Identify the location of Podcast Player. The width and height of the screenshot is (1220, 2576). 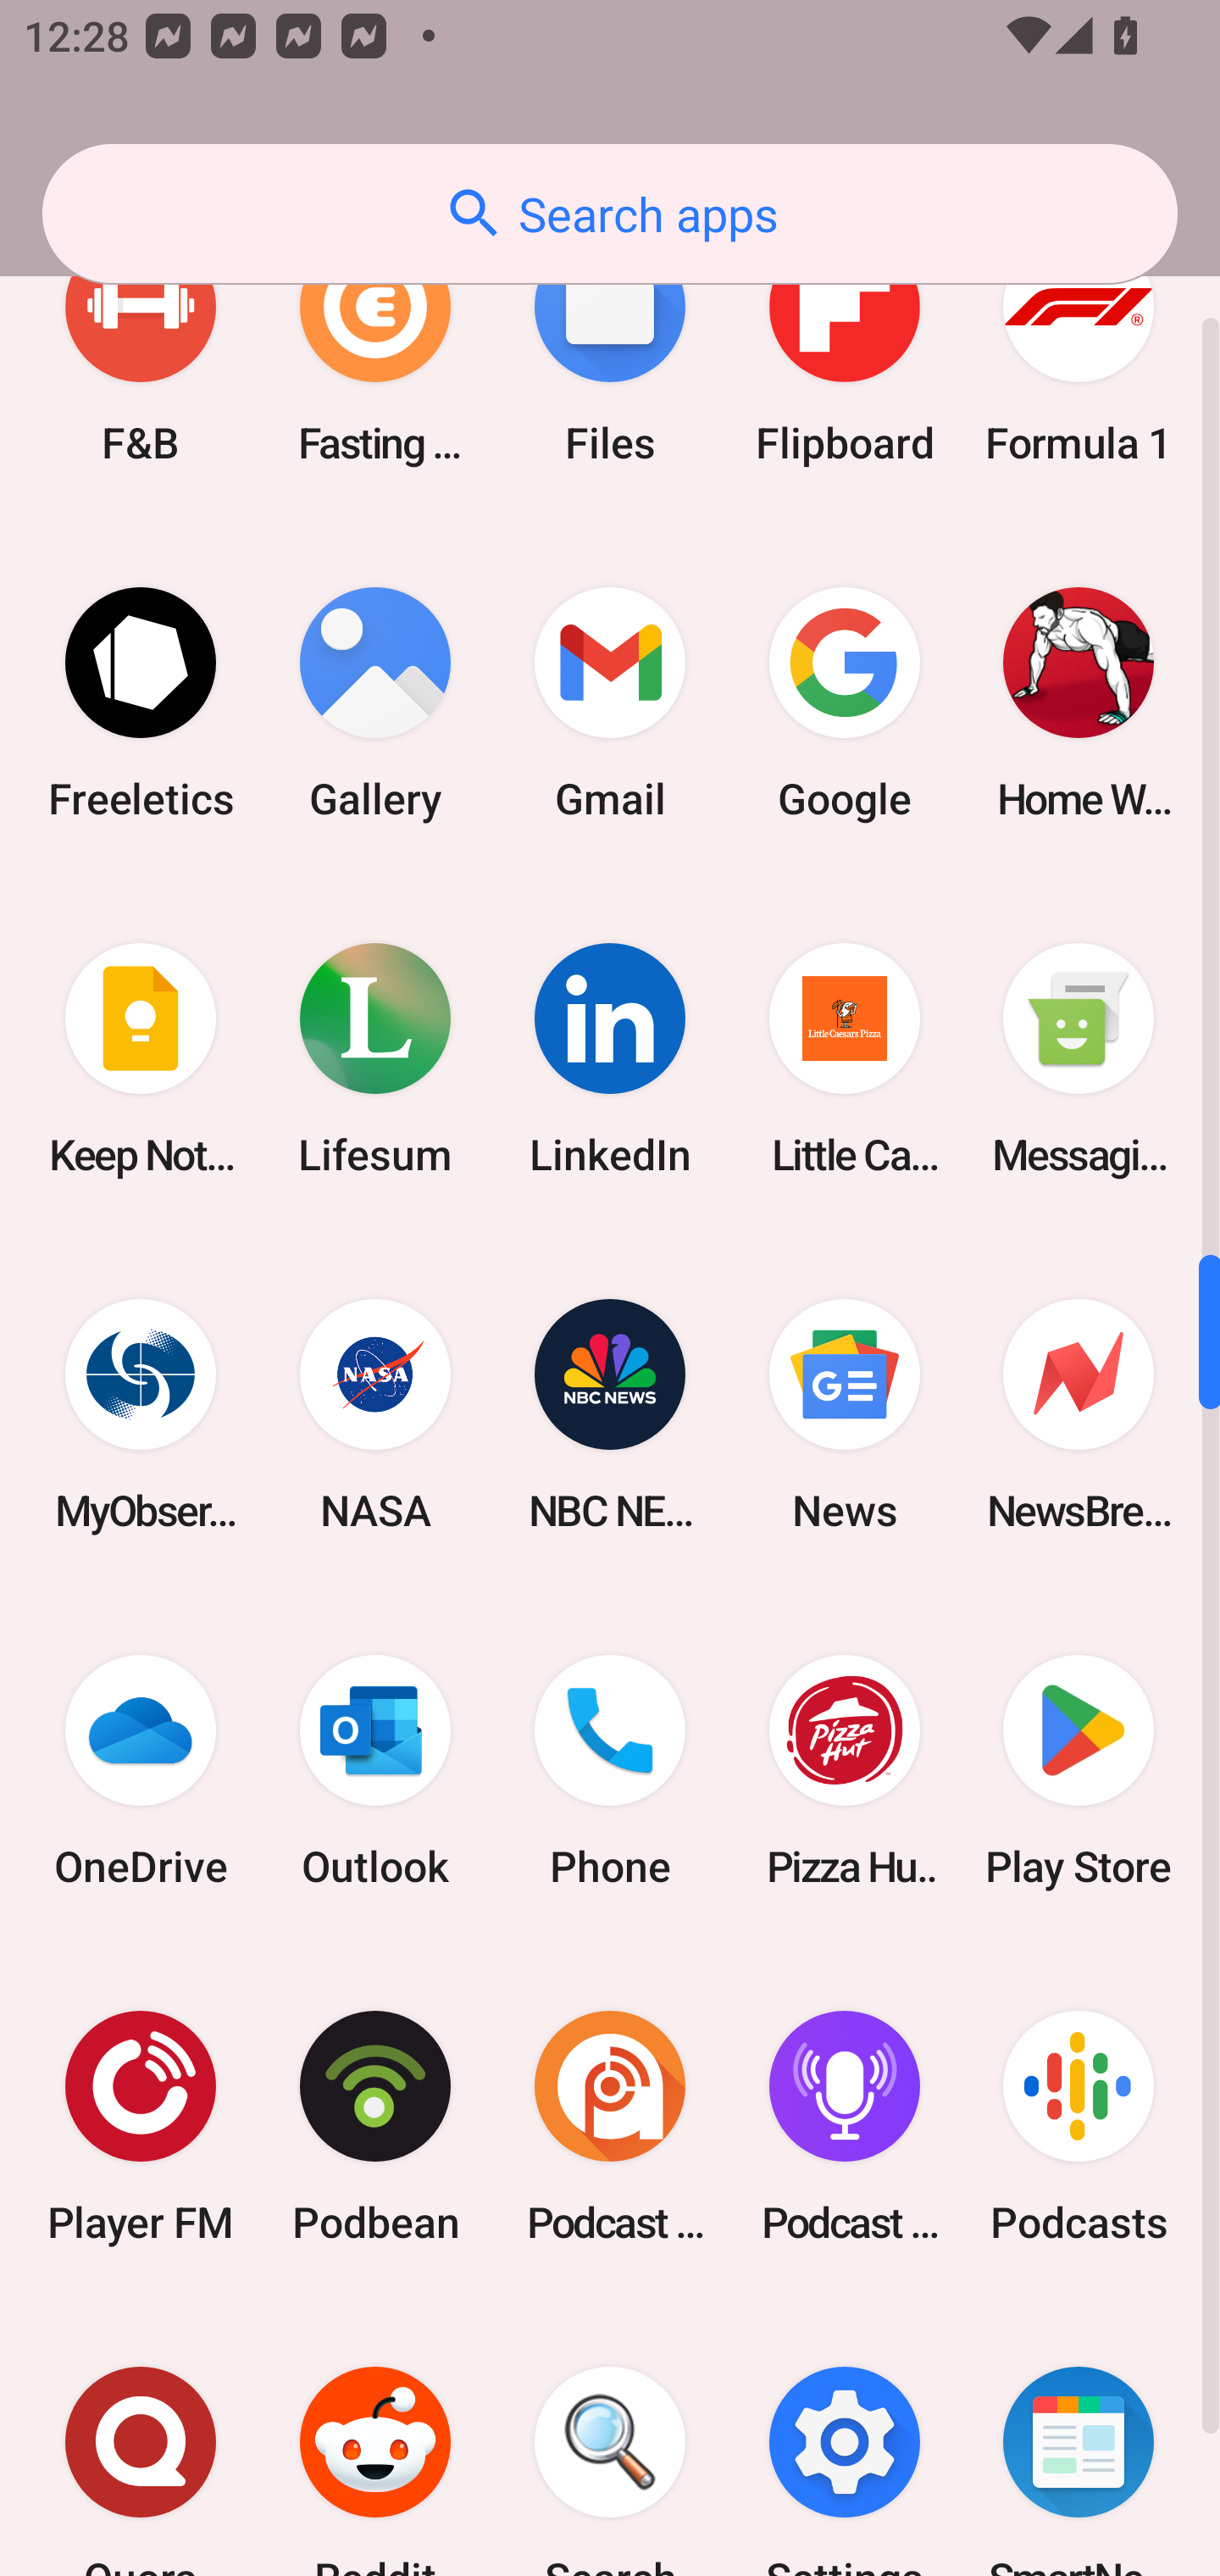
(844, 2127).